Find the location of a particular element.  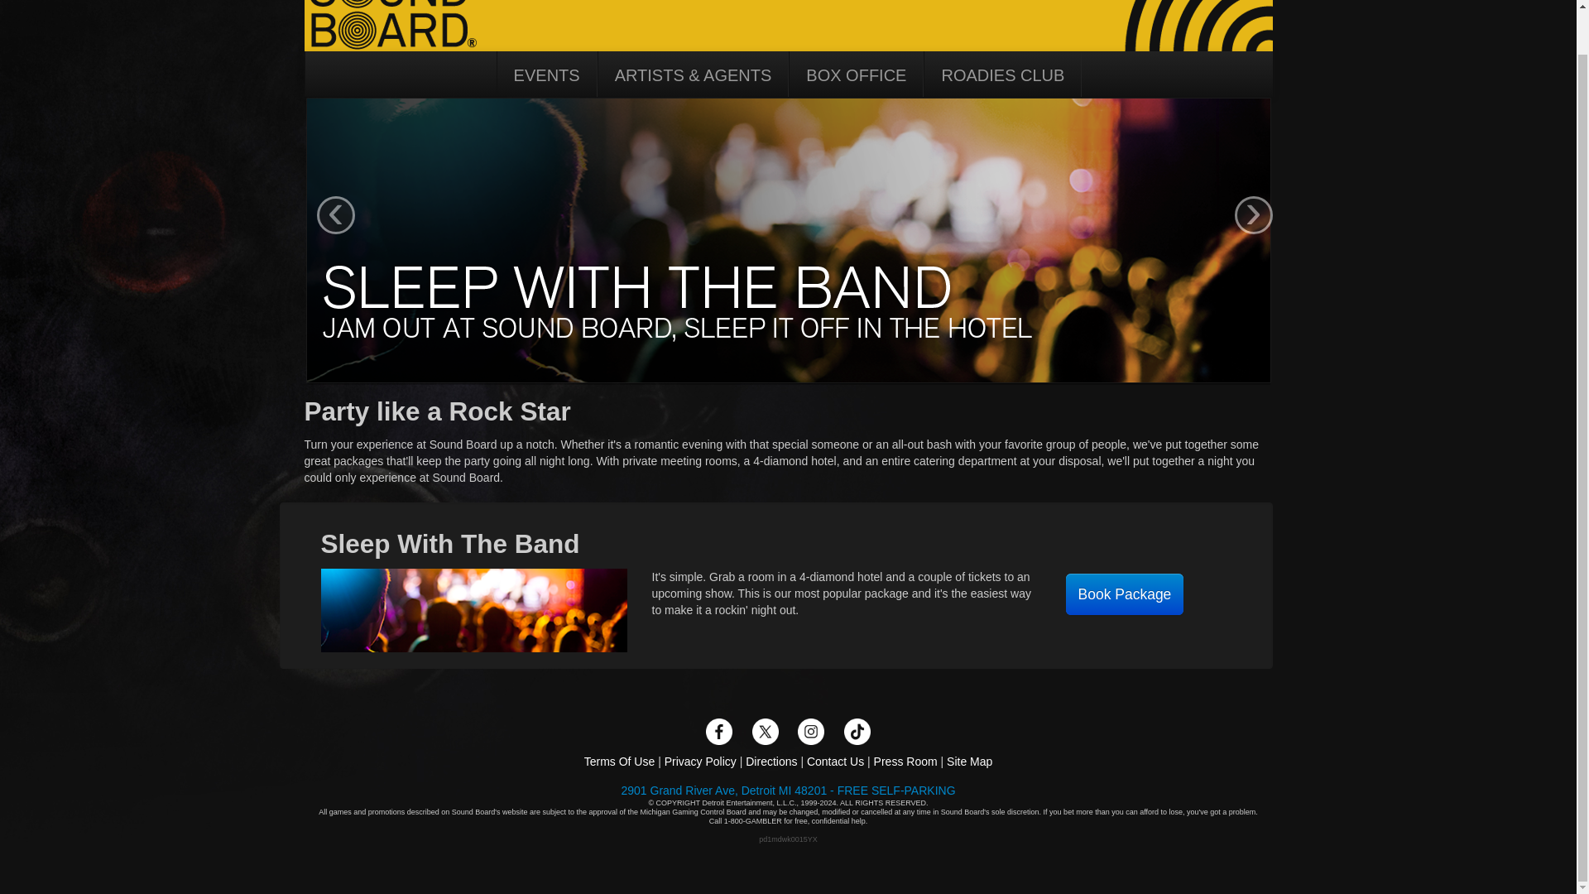

ROADIES CLUB is located at coordinates (1002, 76).